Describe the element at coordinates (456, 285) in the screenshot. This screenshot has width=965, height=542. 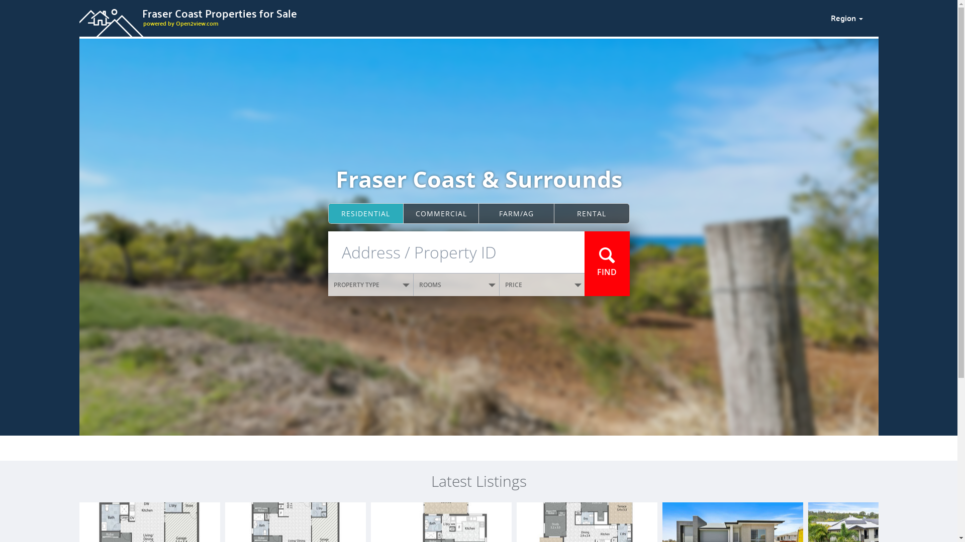
I see `ROOMS` at that location.